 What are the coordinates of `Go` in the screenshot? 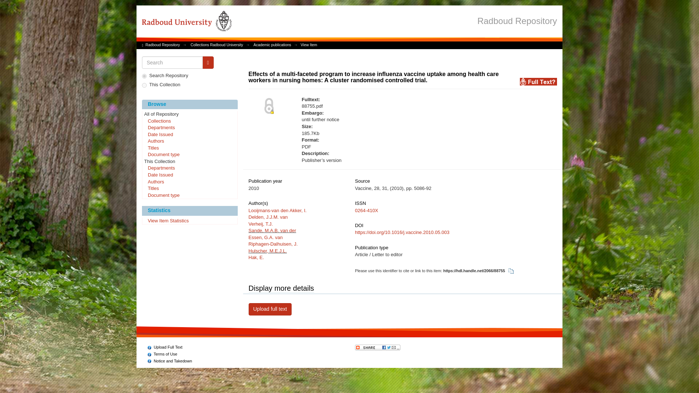 It's located at (208, 63).